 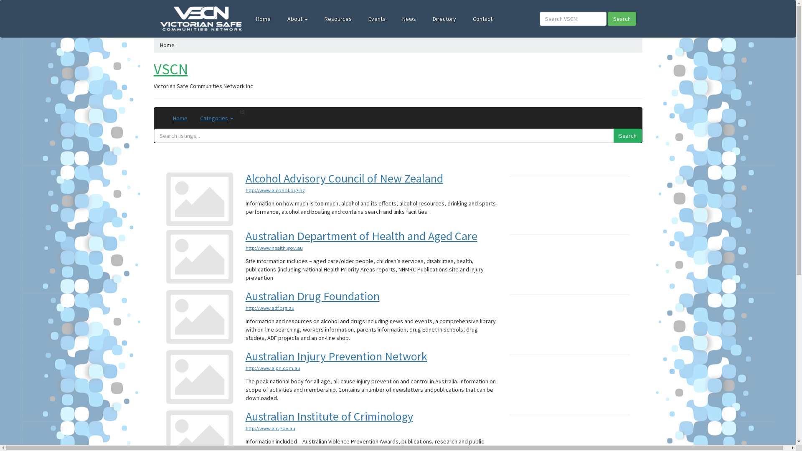 I want to click on About, so click(x=297, y=19).